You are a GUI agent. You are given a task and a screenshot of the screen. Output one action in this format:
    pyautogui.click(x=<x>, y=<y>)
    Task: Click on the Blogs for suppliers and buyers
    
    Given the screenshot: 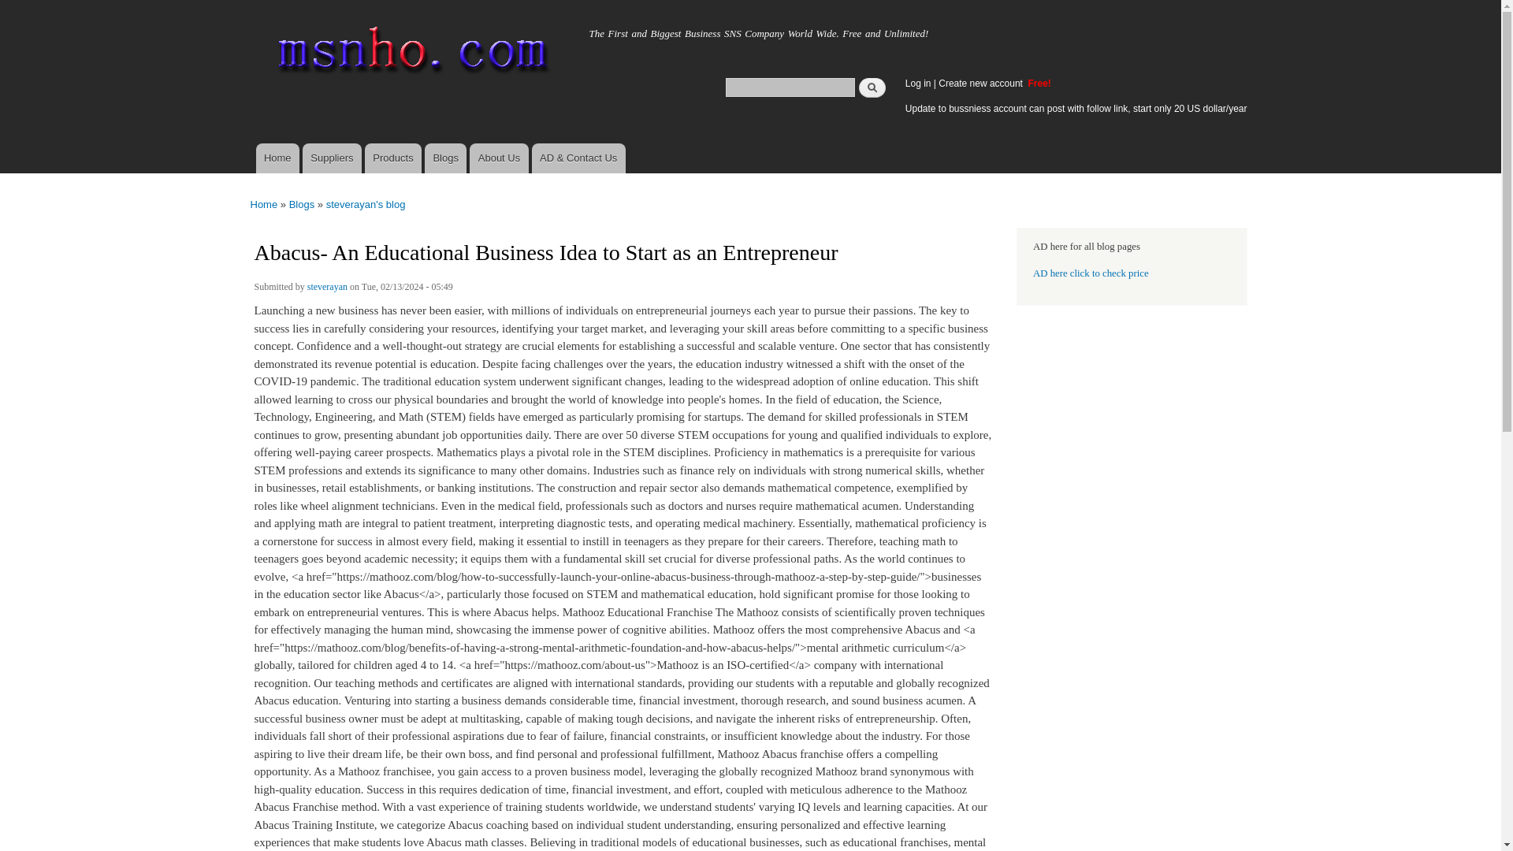 What is the action you would take?
    pyautogui.click(x=445, y=158)
    